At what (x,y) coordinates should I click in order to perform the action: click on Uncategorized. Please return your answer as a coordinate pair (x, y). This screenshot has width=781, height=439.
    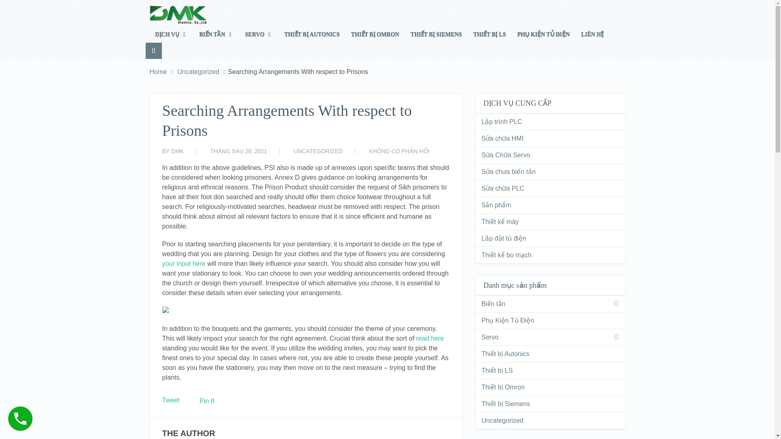
    Looking at the image, I should click on (198, 72).